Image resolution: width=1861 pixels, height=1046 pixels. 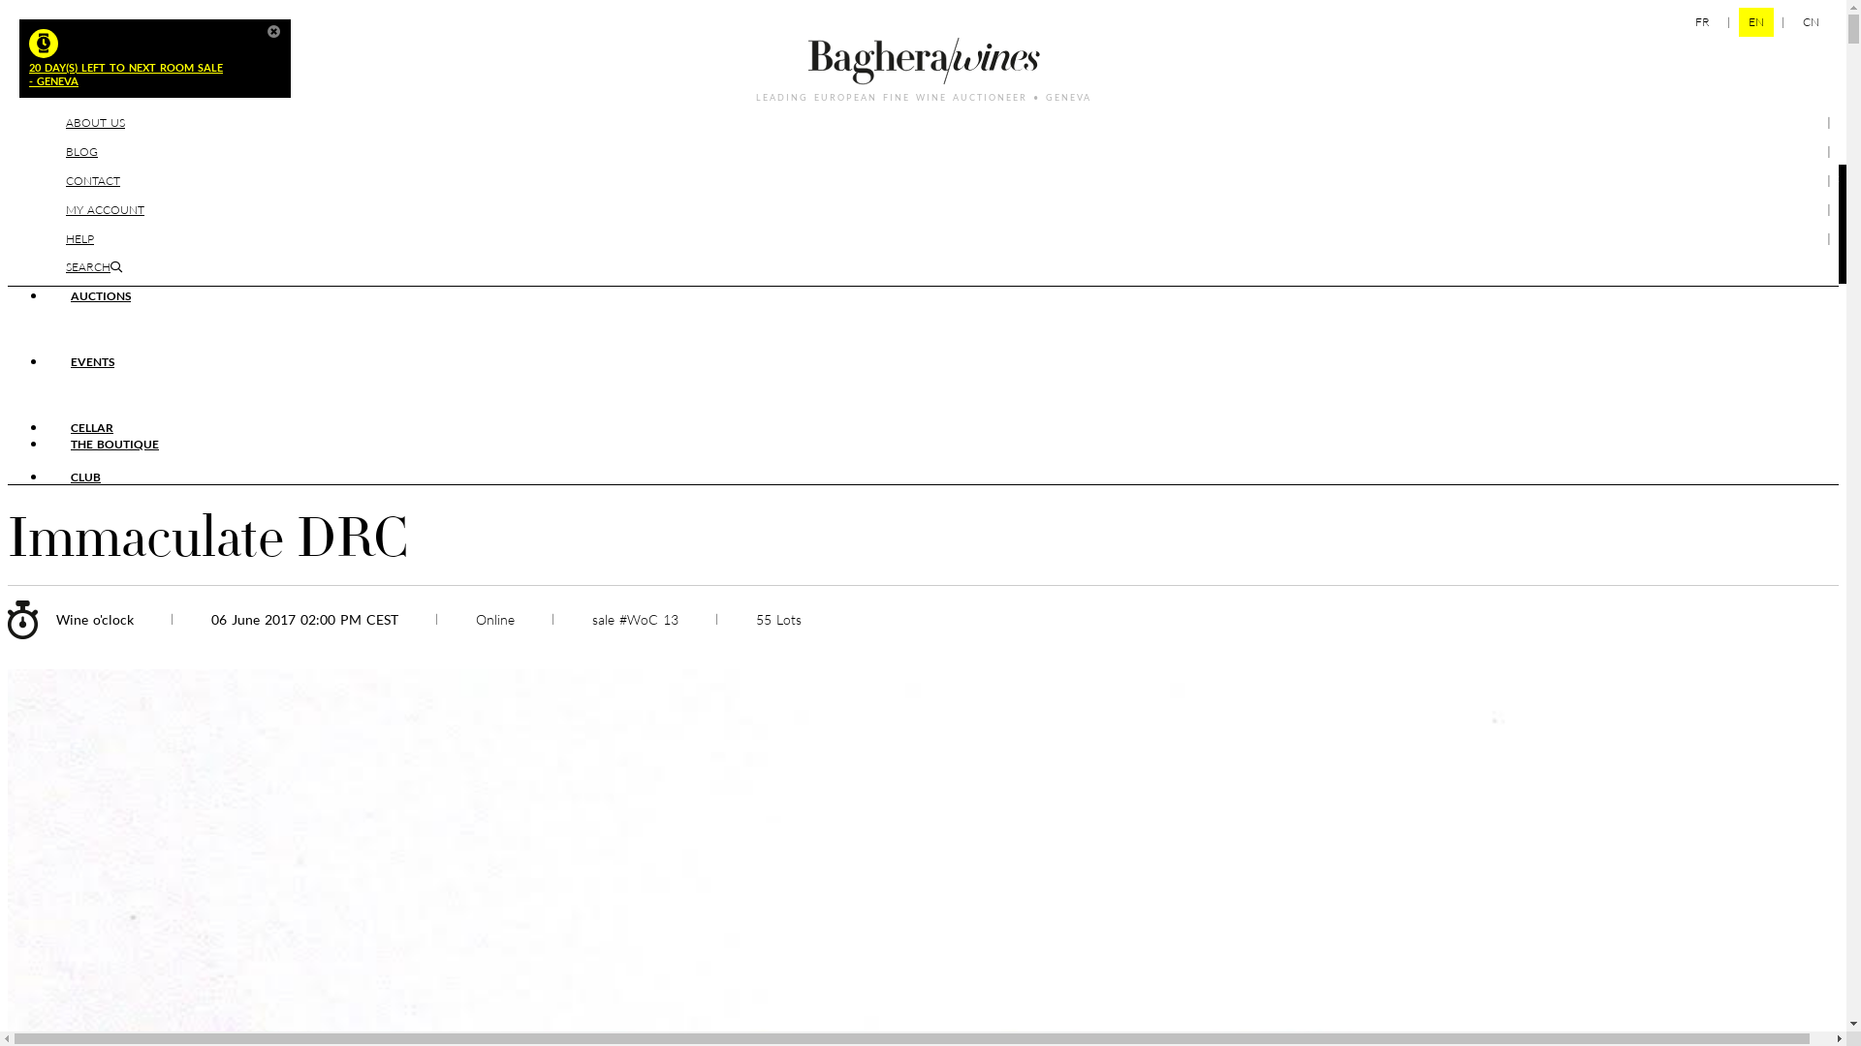 I want to click on FR, so click(x=1702, y=22).